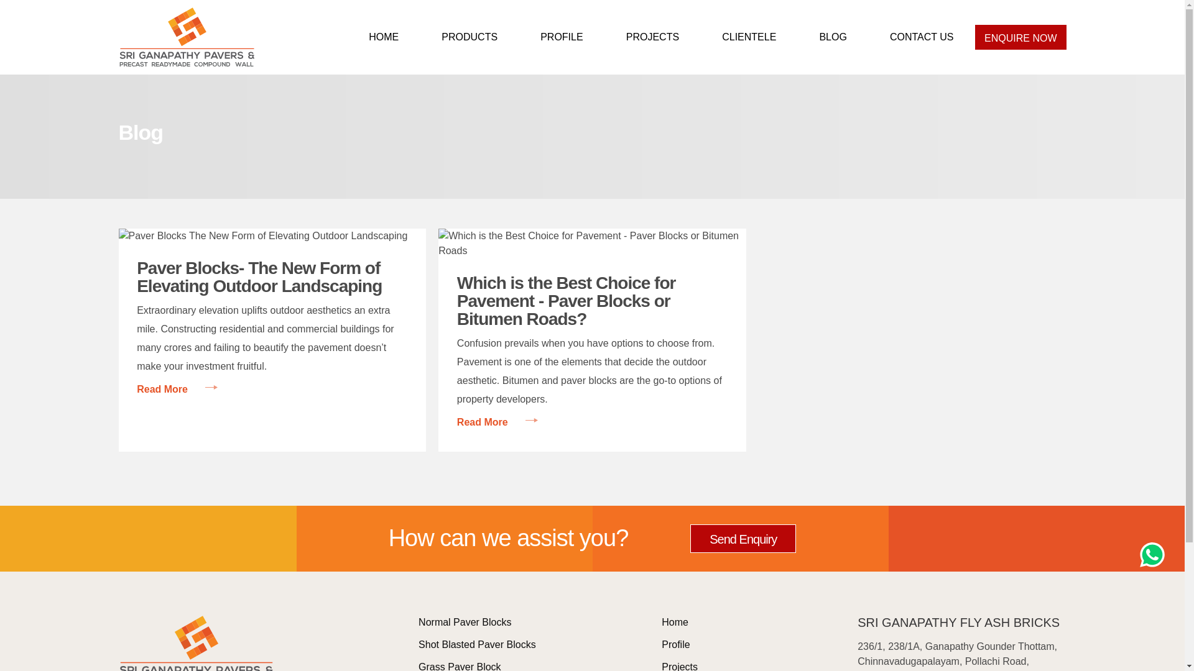  What do you see at coordinates (1020, 37) in the screenshot?
I see `ENQUIRE NOW` at bounding box center [1020, 37].